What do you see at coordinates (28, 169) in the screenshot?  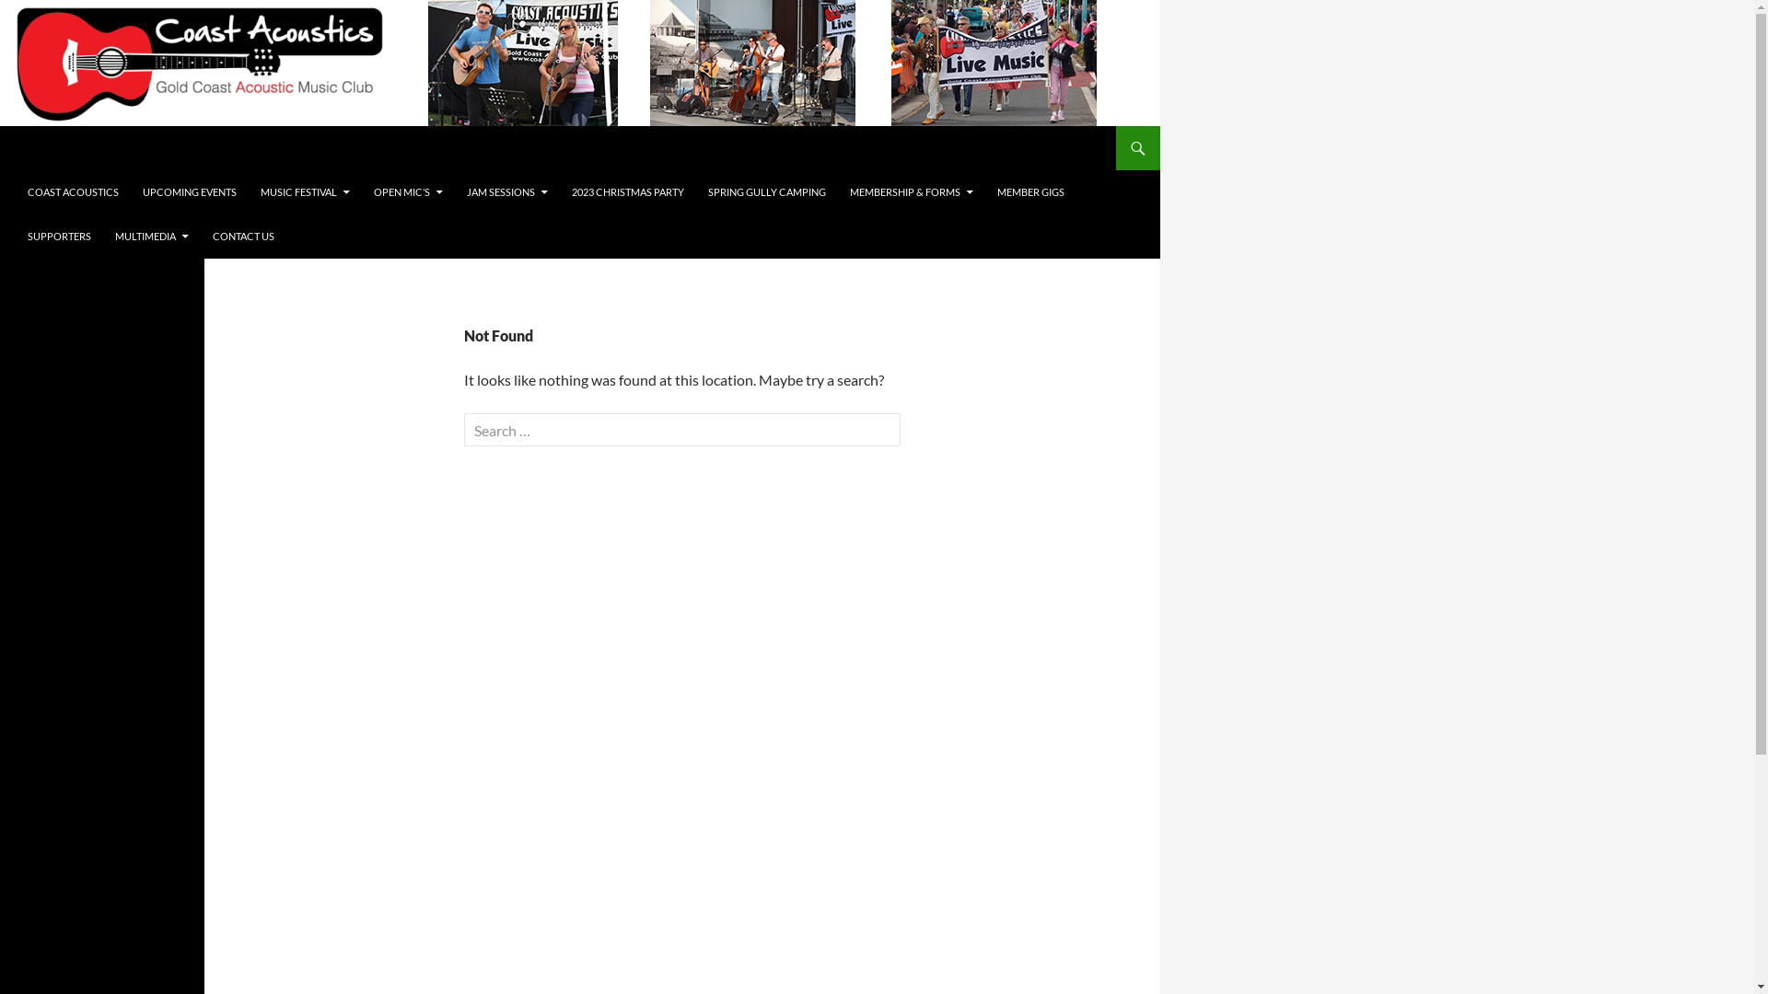 I see `SKIP TO CONTENT` at bounding box center [28, 169].